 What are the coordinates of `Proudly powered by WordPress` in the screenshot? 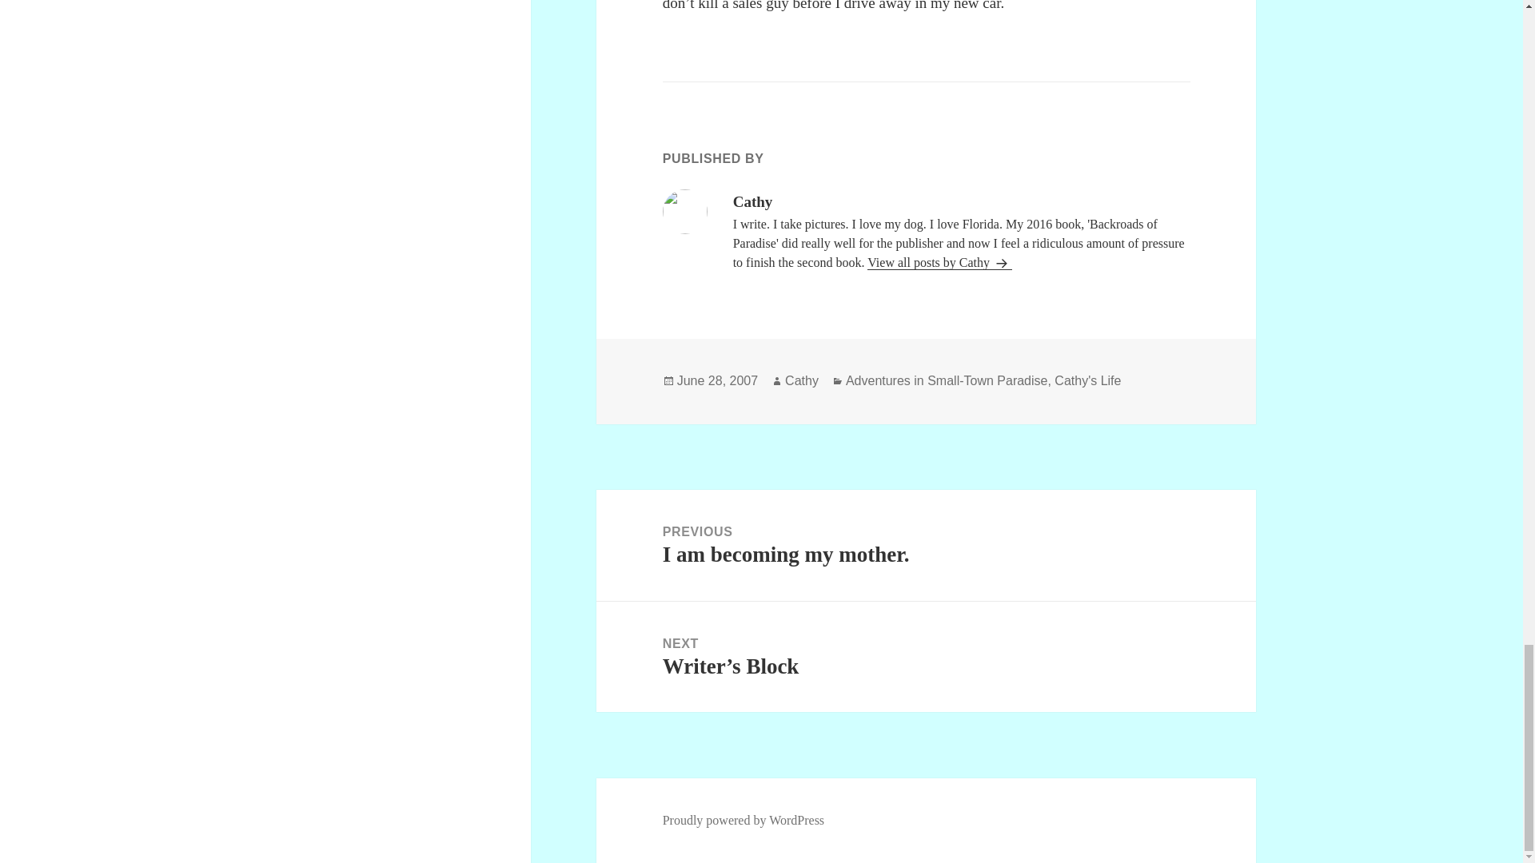 It's located at (717, 380).